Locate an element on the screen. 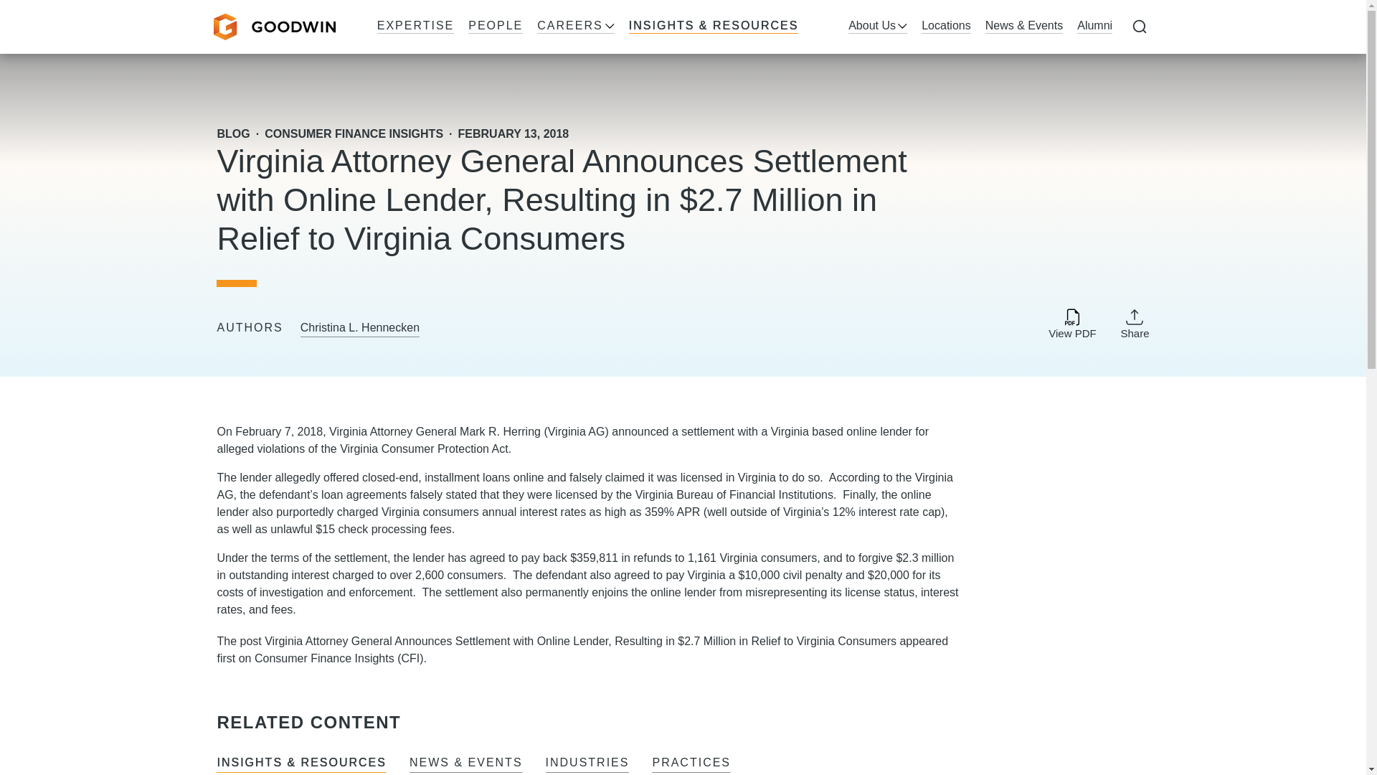 This screenshot has width=1377, height=775. INDUSTRIES is located at coordinates (587, 764).